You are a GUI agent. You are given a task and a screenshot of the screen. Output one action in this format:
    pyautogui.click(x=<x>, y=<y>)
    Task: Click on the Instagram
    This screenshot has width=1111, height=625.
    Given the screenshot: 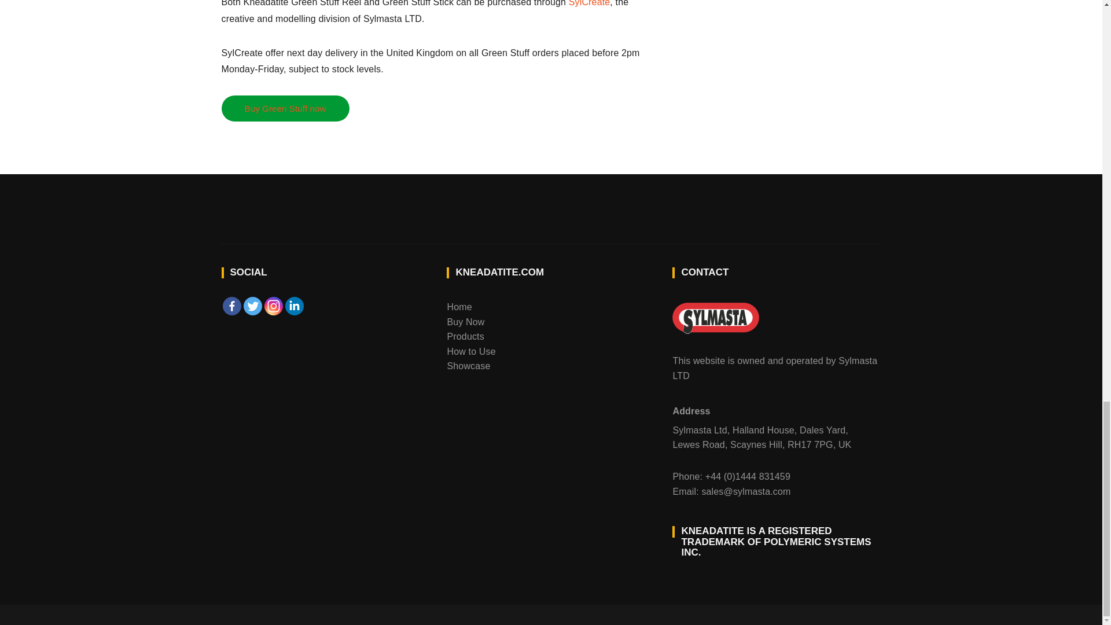 What is the action you would take?
    pyautogui.click(x=273, y=306)
    